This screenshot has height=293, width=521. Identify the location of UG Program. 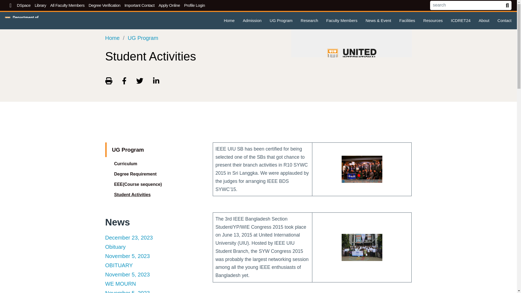
(281, 21).